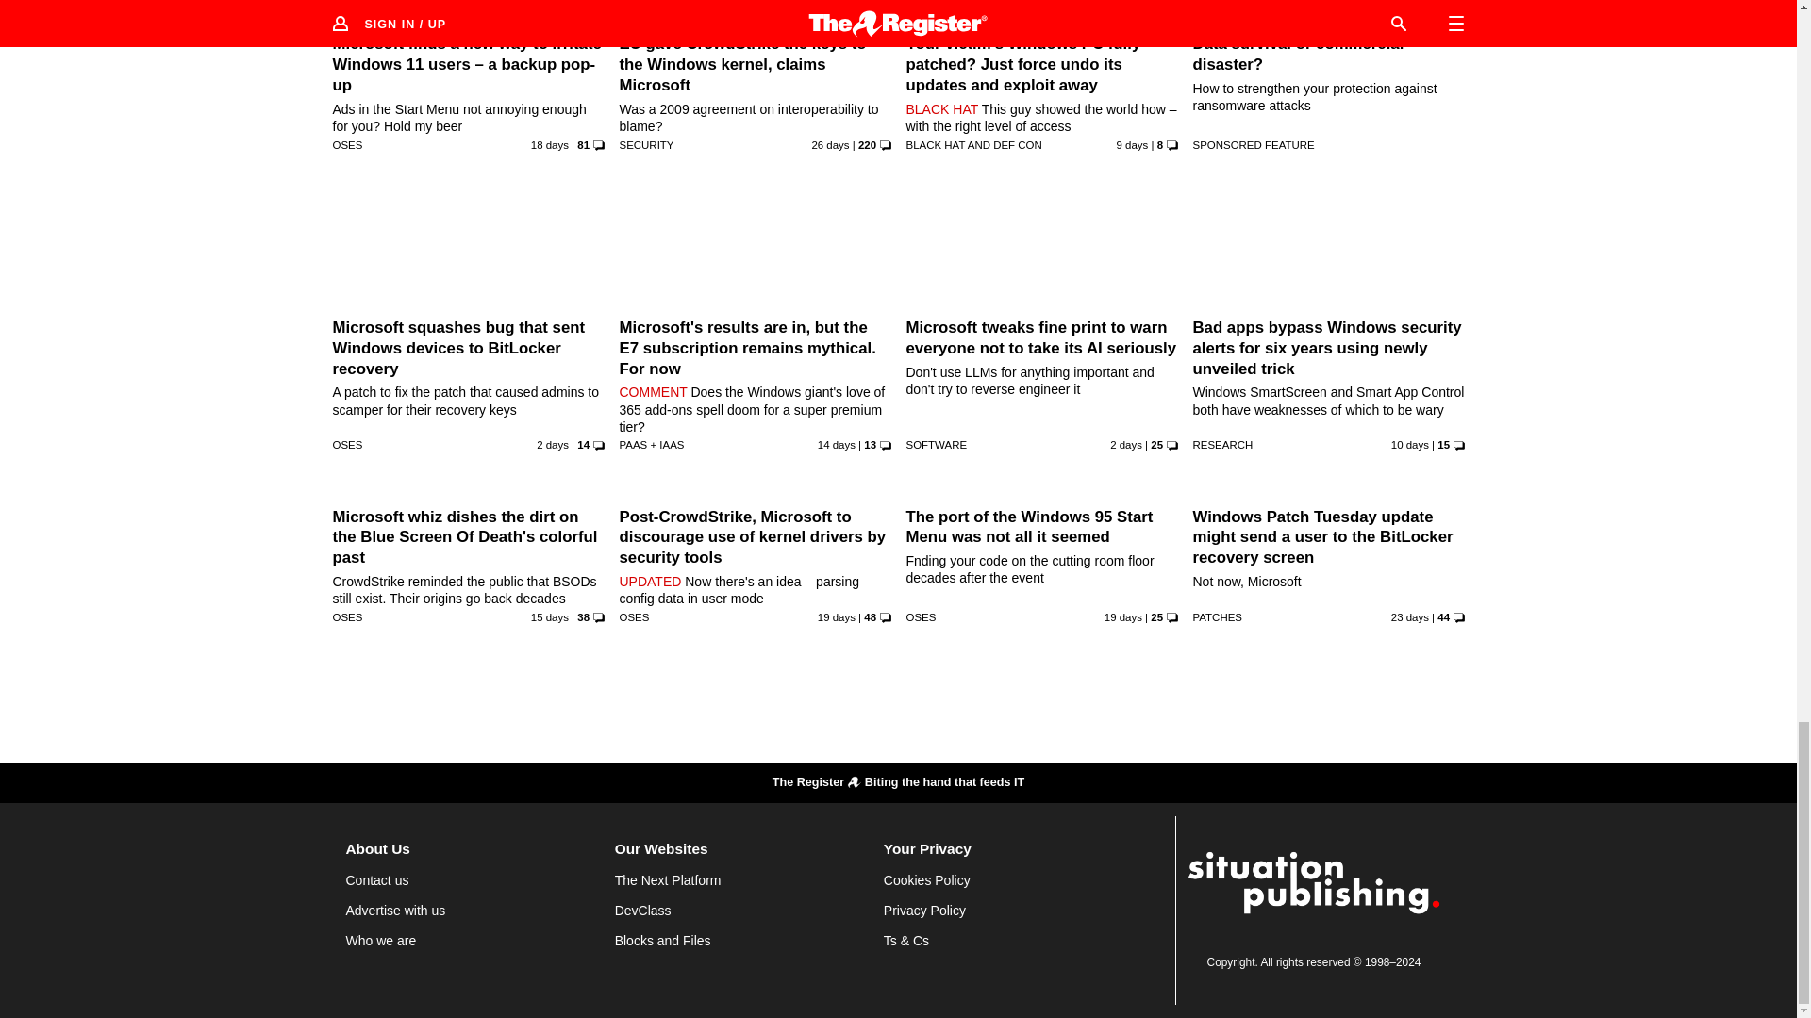  I want to click on 29 Jul 2024 16:2, so click(549, 144).